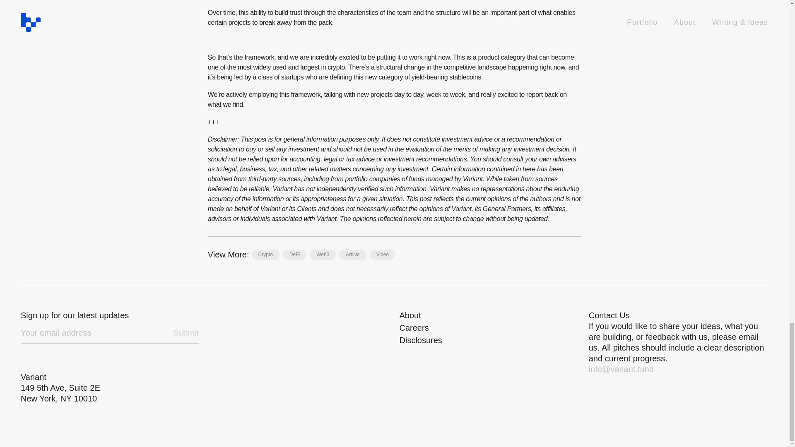 The width and height of the screenshot is (795, 447). I want to click on Careers, so click(413, 328).